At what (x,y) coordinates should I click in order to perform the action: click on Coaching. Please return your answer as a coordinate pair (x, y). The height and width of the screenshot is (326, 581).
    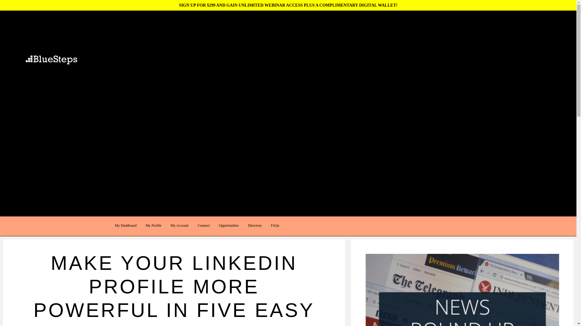
    Looking at the image, I should click on (15, 108).